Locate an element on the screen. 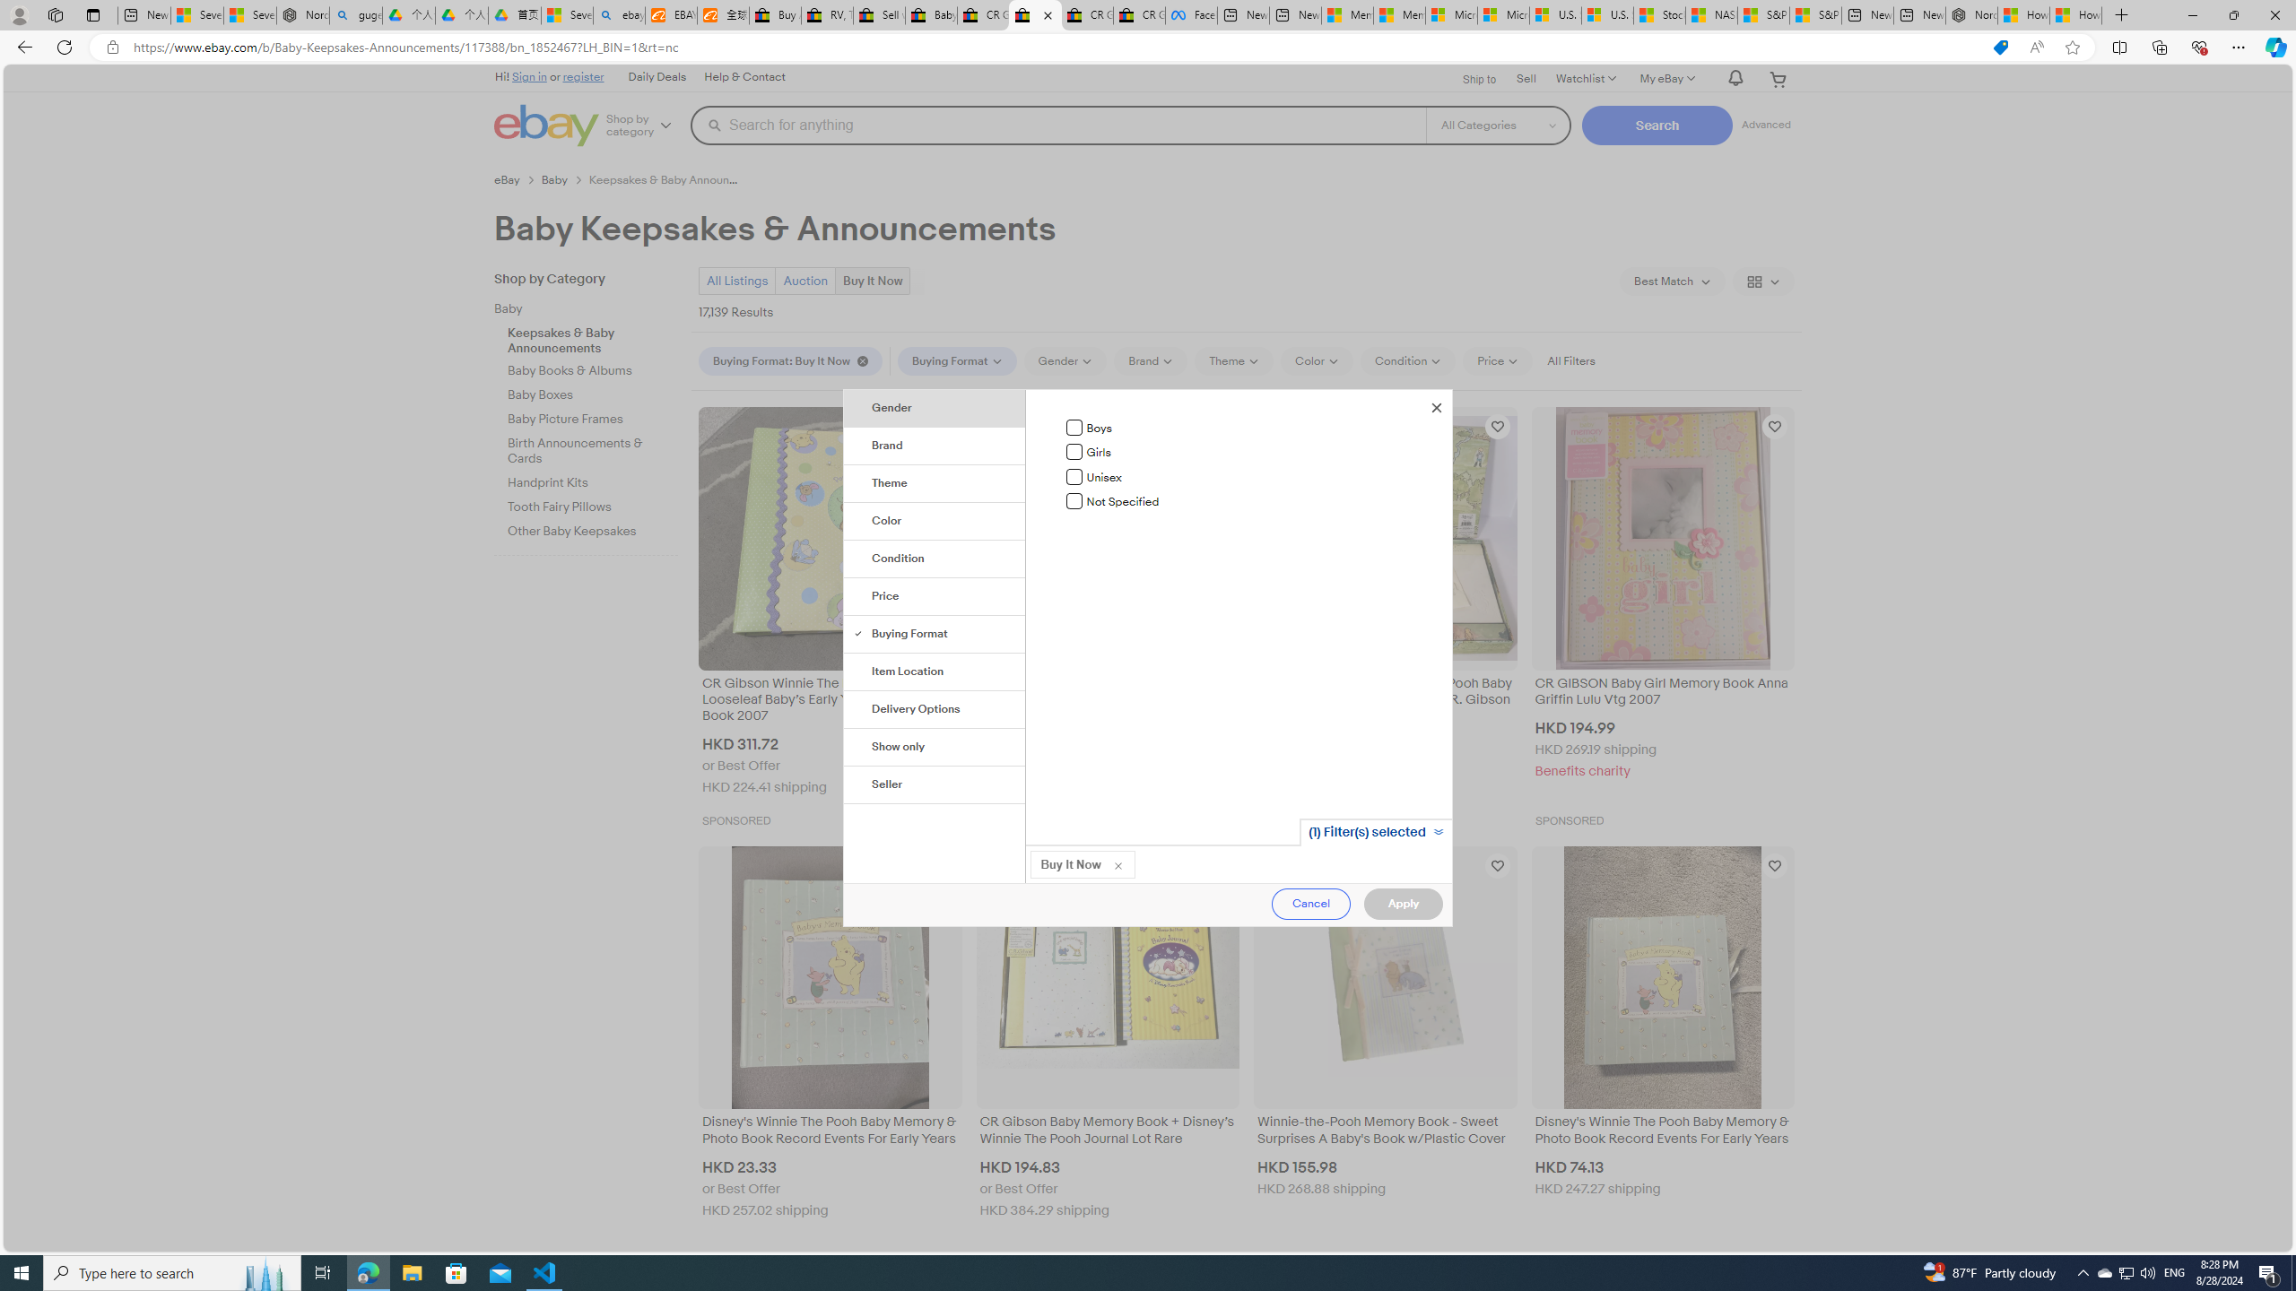  Show only is located at coordinates (935, 748).